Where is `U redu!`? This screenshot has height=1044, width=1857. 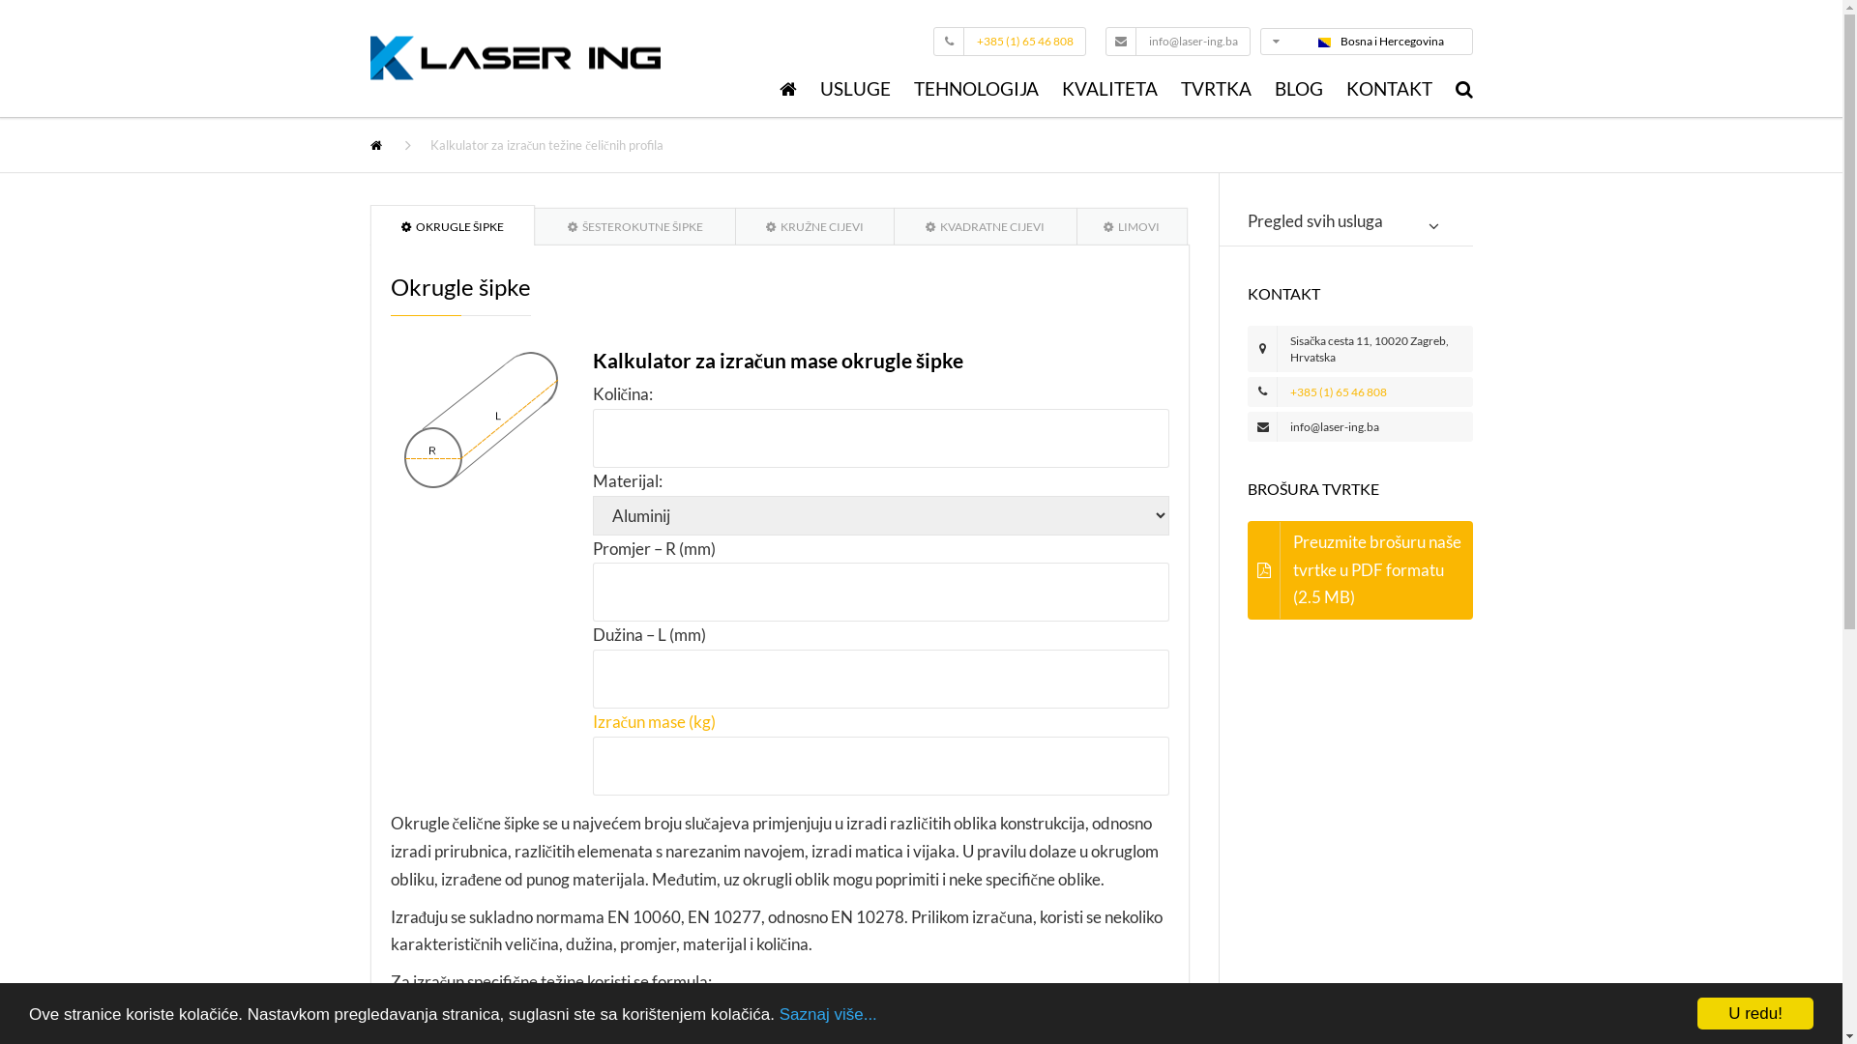 U redu! is located at coordinates (1755, 1013).